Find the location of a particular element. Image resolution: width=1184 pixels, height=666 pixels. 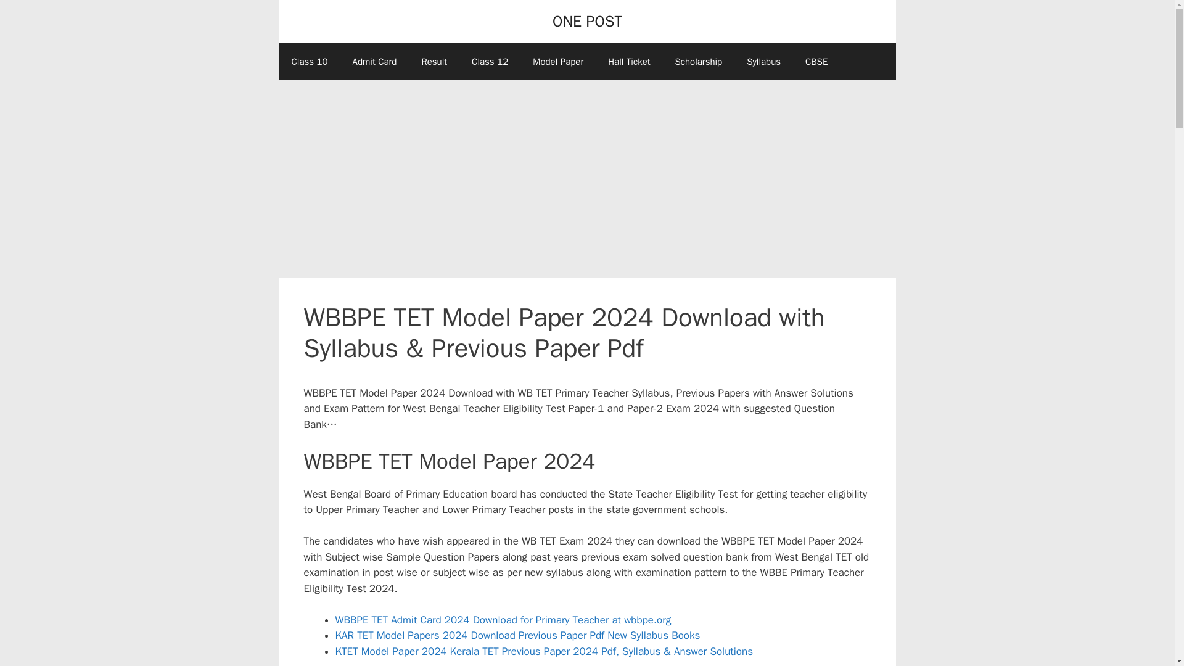

Admit Card is located at coordinates (375, 62).